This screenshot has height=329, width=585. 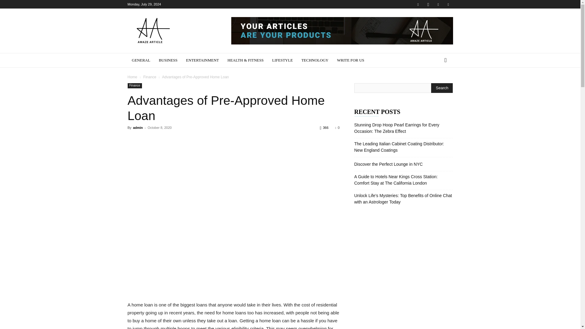 I want to click on Facebook, so click(x=418, y=4).